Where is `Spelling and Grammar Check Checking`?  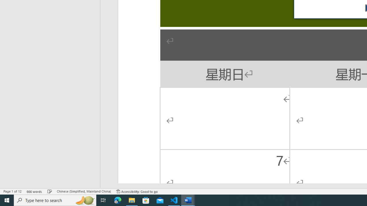 Spelling and Grammar Check Checking is located at coordinates (50, 191).